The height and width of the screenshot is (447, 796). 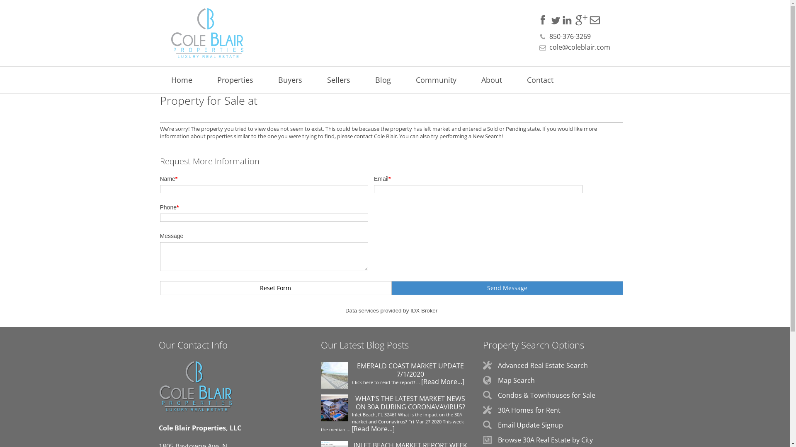 What do you see at coordinates (436, 80) in the screenshot?
I see `Community` at bounding box center [436, 80].